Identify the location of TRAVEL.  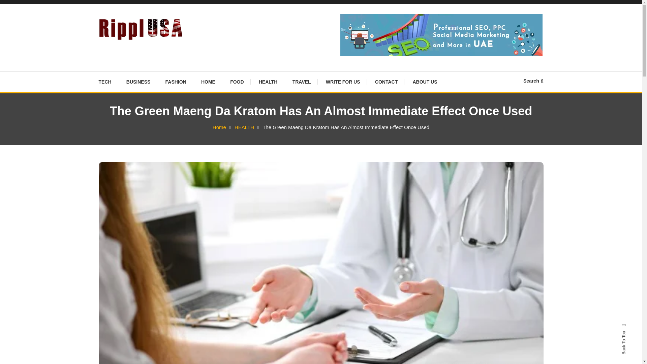
(302, 82).